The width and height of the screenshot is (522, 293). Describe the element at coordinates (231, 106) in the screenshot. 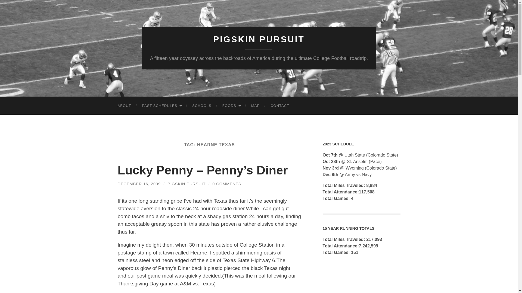

I see `FOODS` at that location.